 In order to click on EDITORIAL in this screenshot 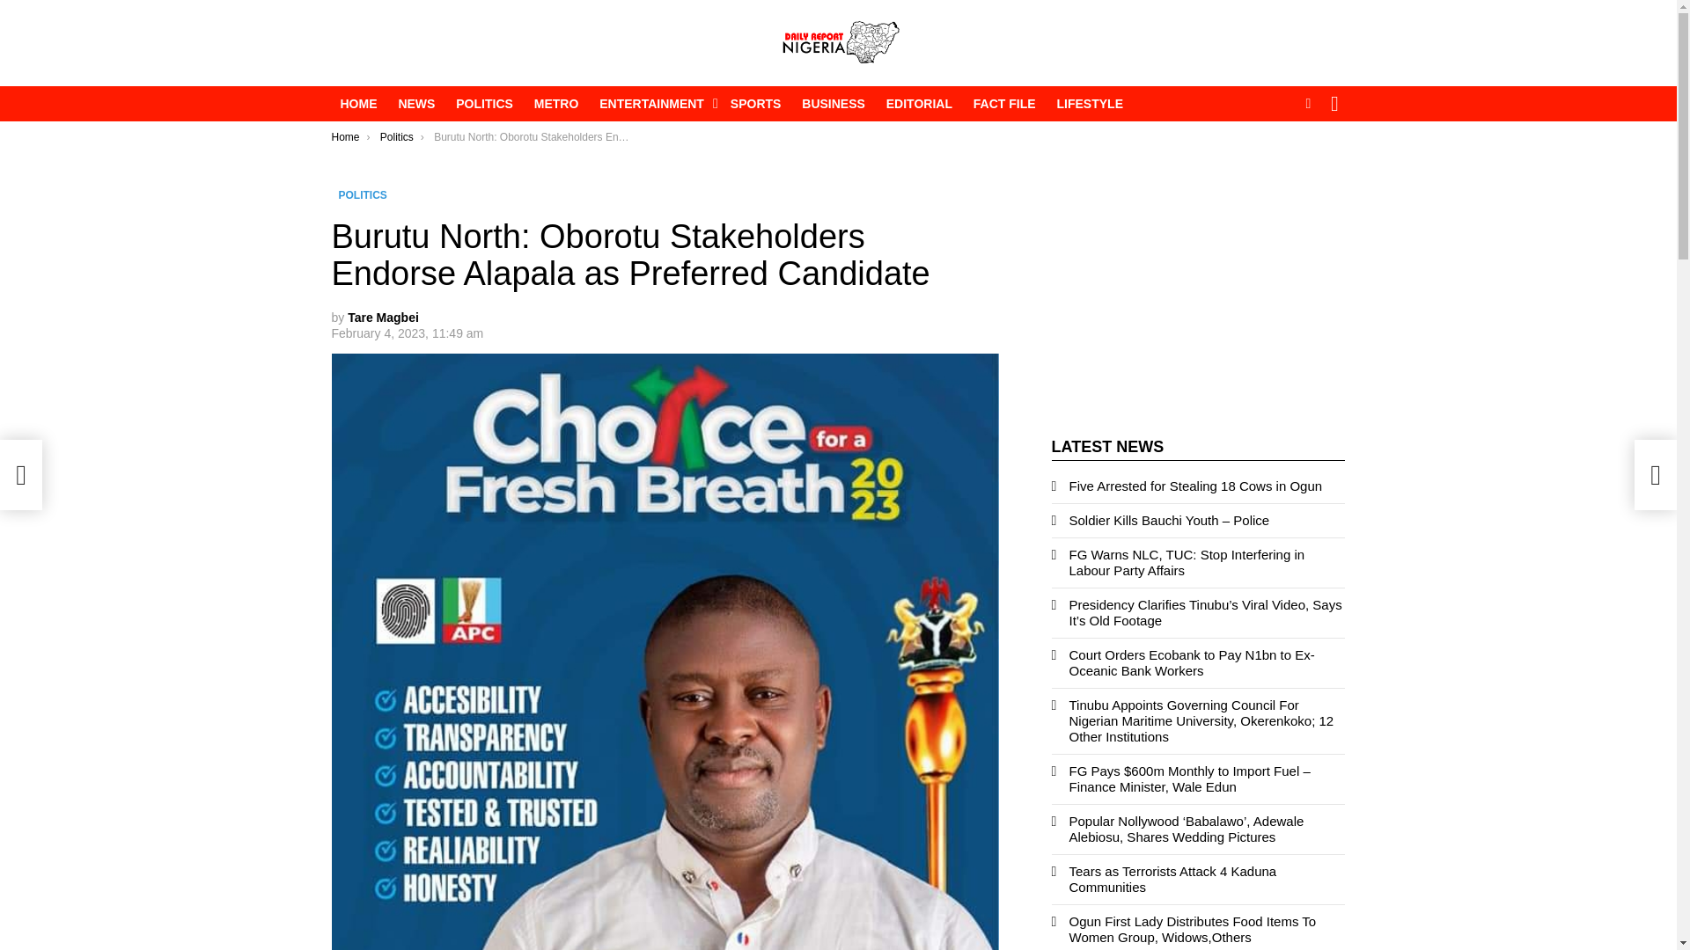, I will do `click(919, 103)`.